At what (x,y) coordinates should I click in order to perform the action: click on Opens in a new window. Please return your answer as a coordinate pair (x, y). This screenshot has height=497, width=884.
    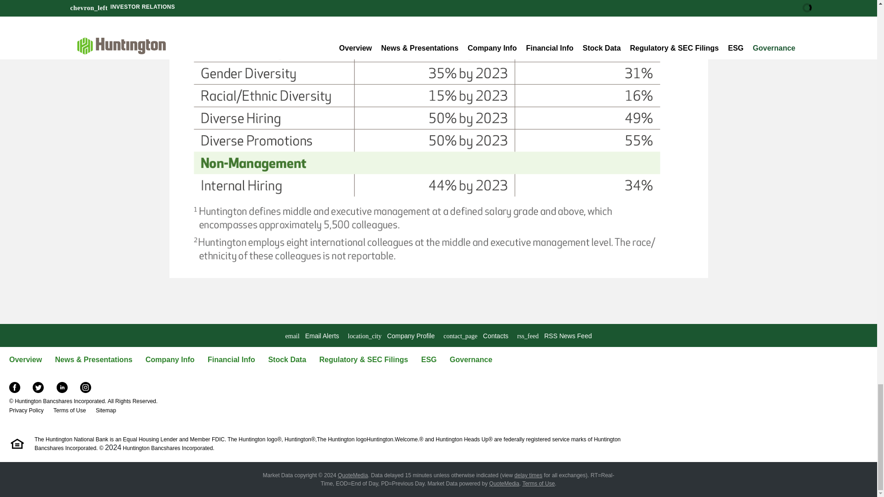
    Looking at the image, I should click on (505, 484).